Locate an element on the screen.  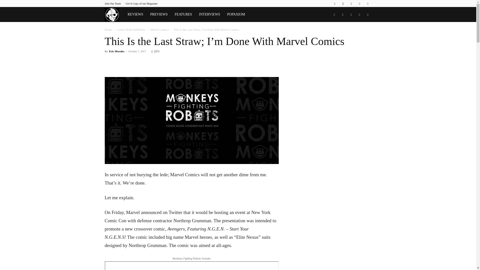
Home is located at coordinates (108, 30).